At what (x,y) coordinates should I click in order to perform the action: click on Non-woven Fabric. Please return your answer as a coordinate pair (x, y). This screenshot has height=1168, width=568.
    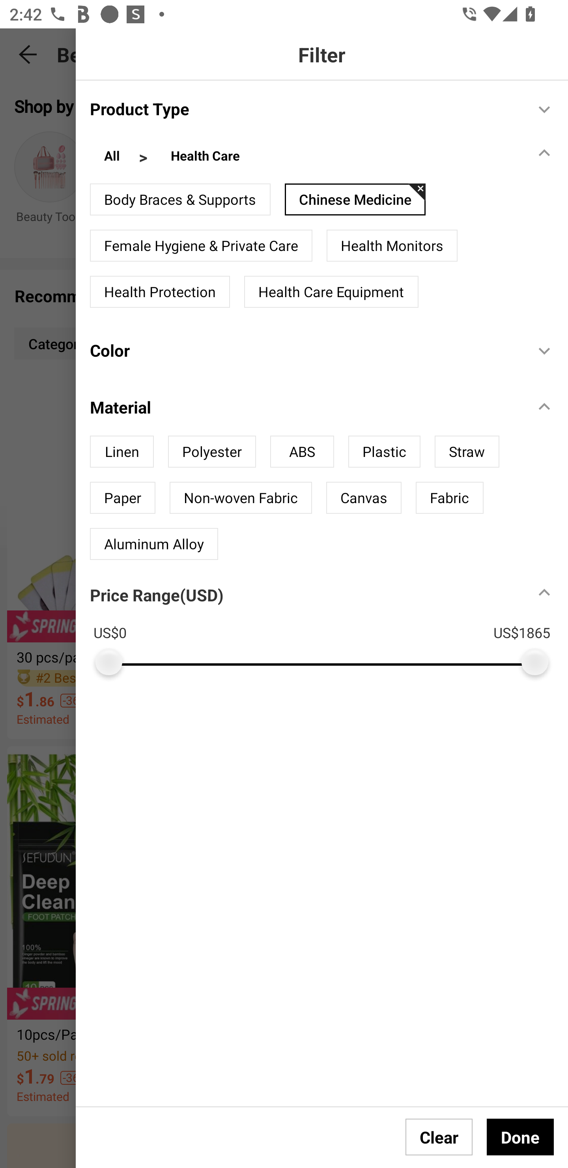
    Looking at the image, I should click on (241, 497).